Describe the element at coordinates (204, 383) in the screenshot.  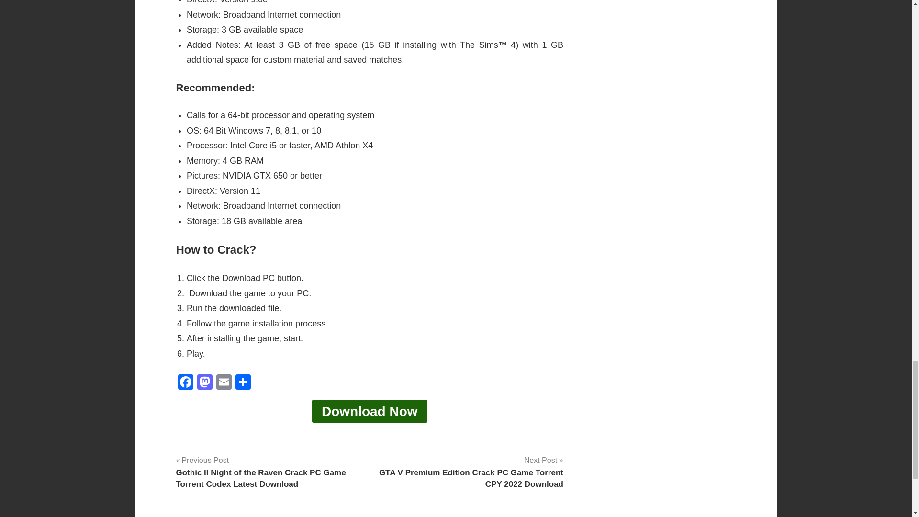
I see `Mastodon` at that location.